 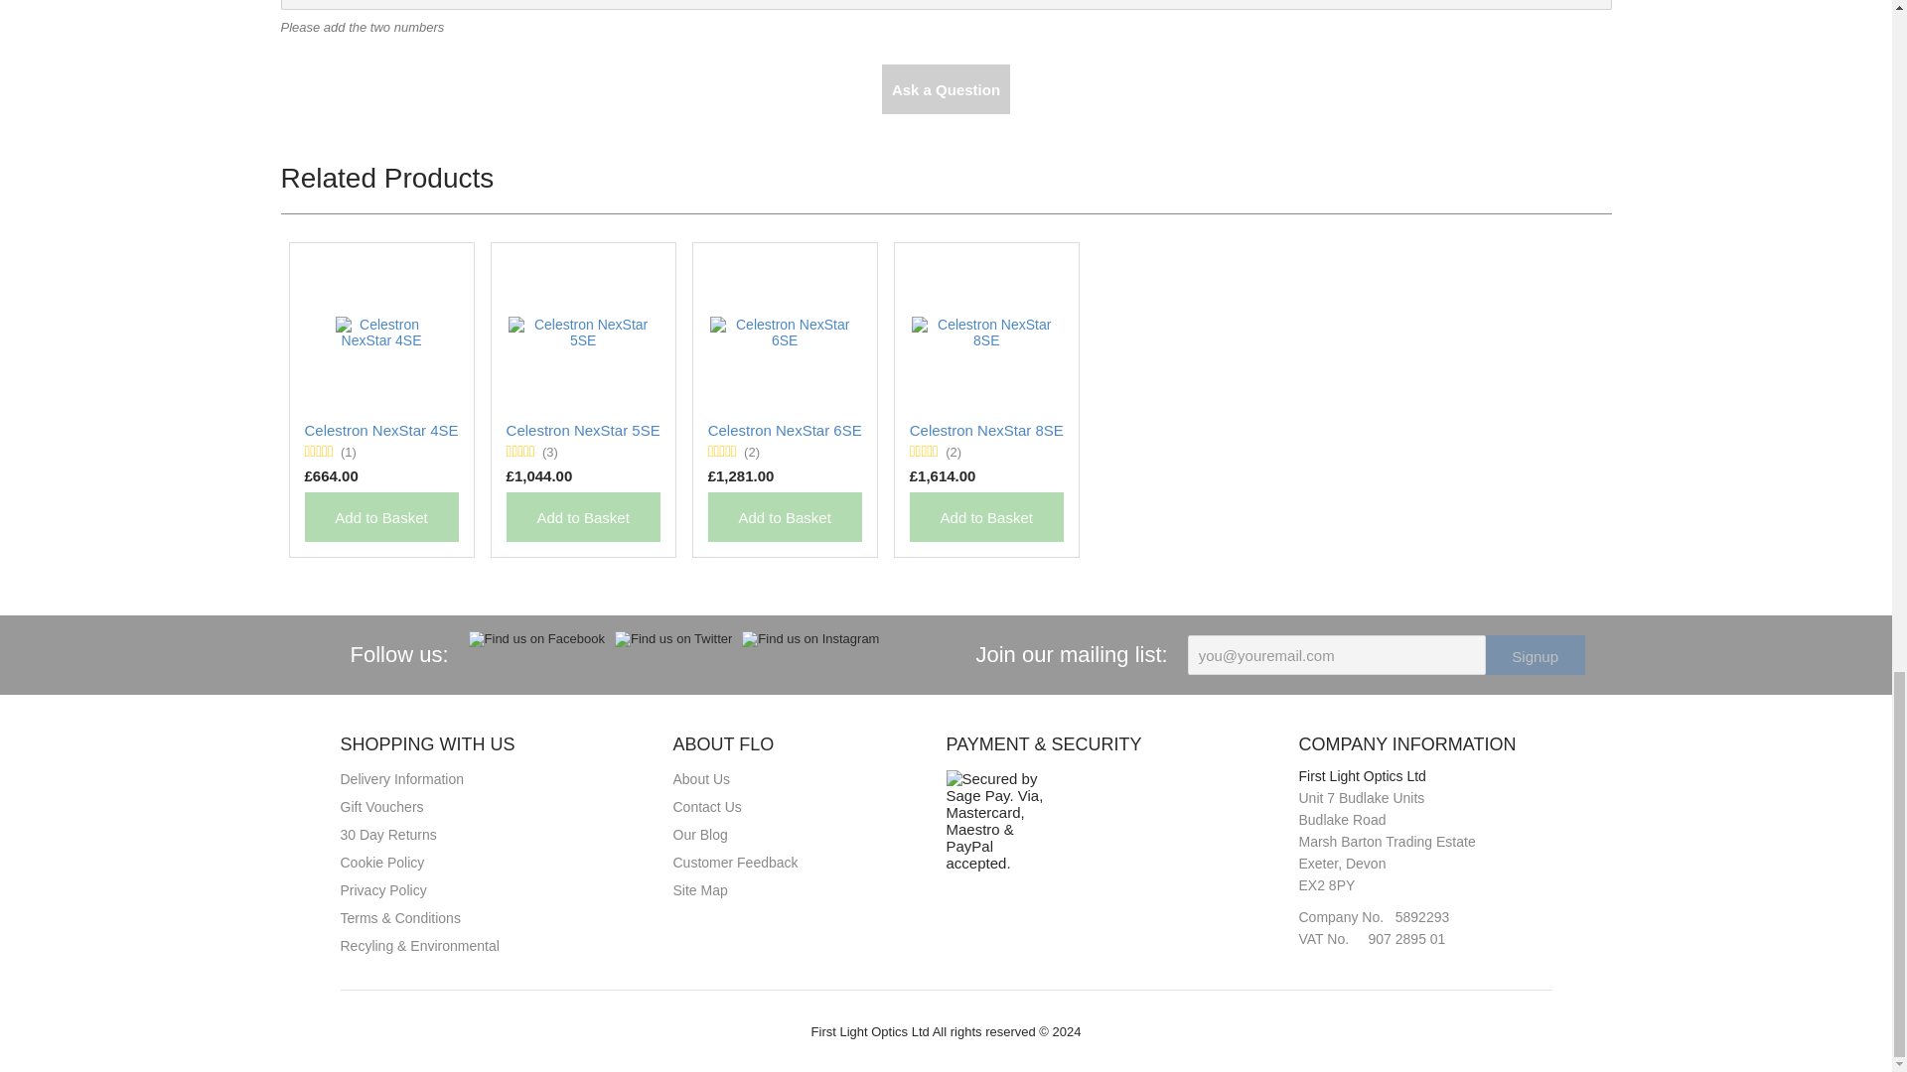 What do you see at coordinates (785, 430) in the screenshot?
I see `Celestron NexStar 6SE` at bounding box center [785, 430].